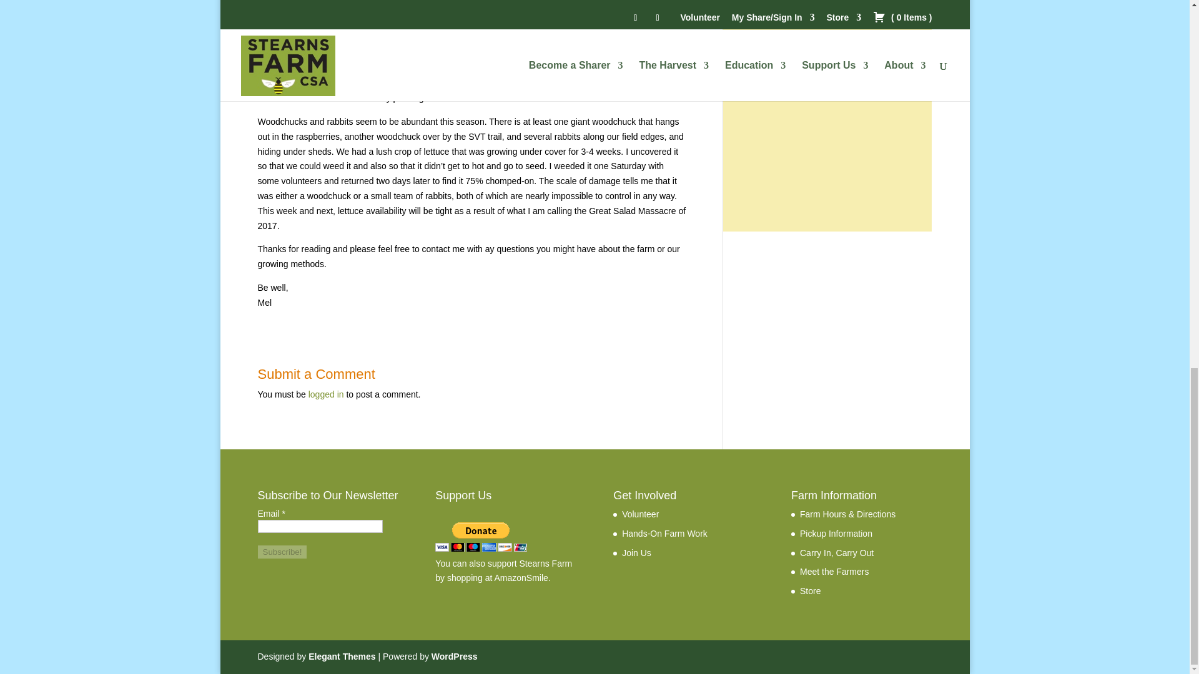 Image resolution: width=1199 pixels, height=674 pixels. I want to click on Email, so click(320, 526).